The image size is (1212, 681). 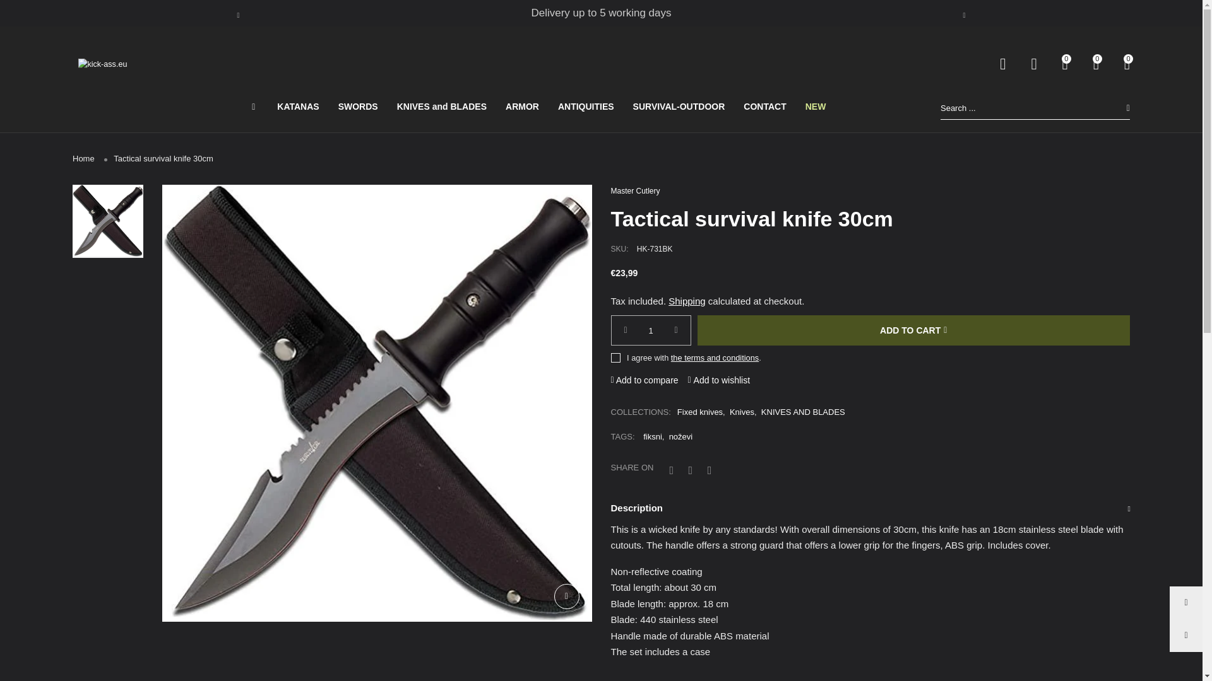 What do you see at coordinates (1033, 69) in the screenshot?
I see `My Account` at bounding box center [1033, 69].